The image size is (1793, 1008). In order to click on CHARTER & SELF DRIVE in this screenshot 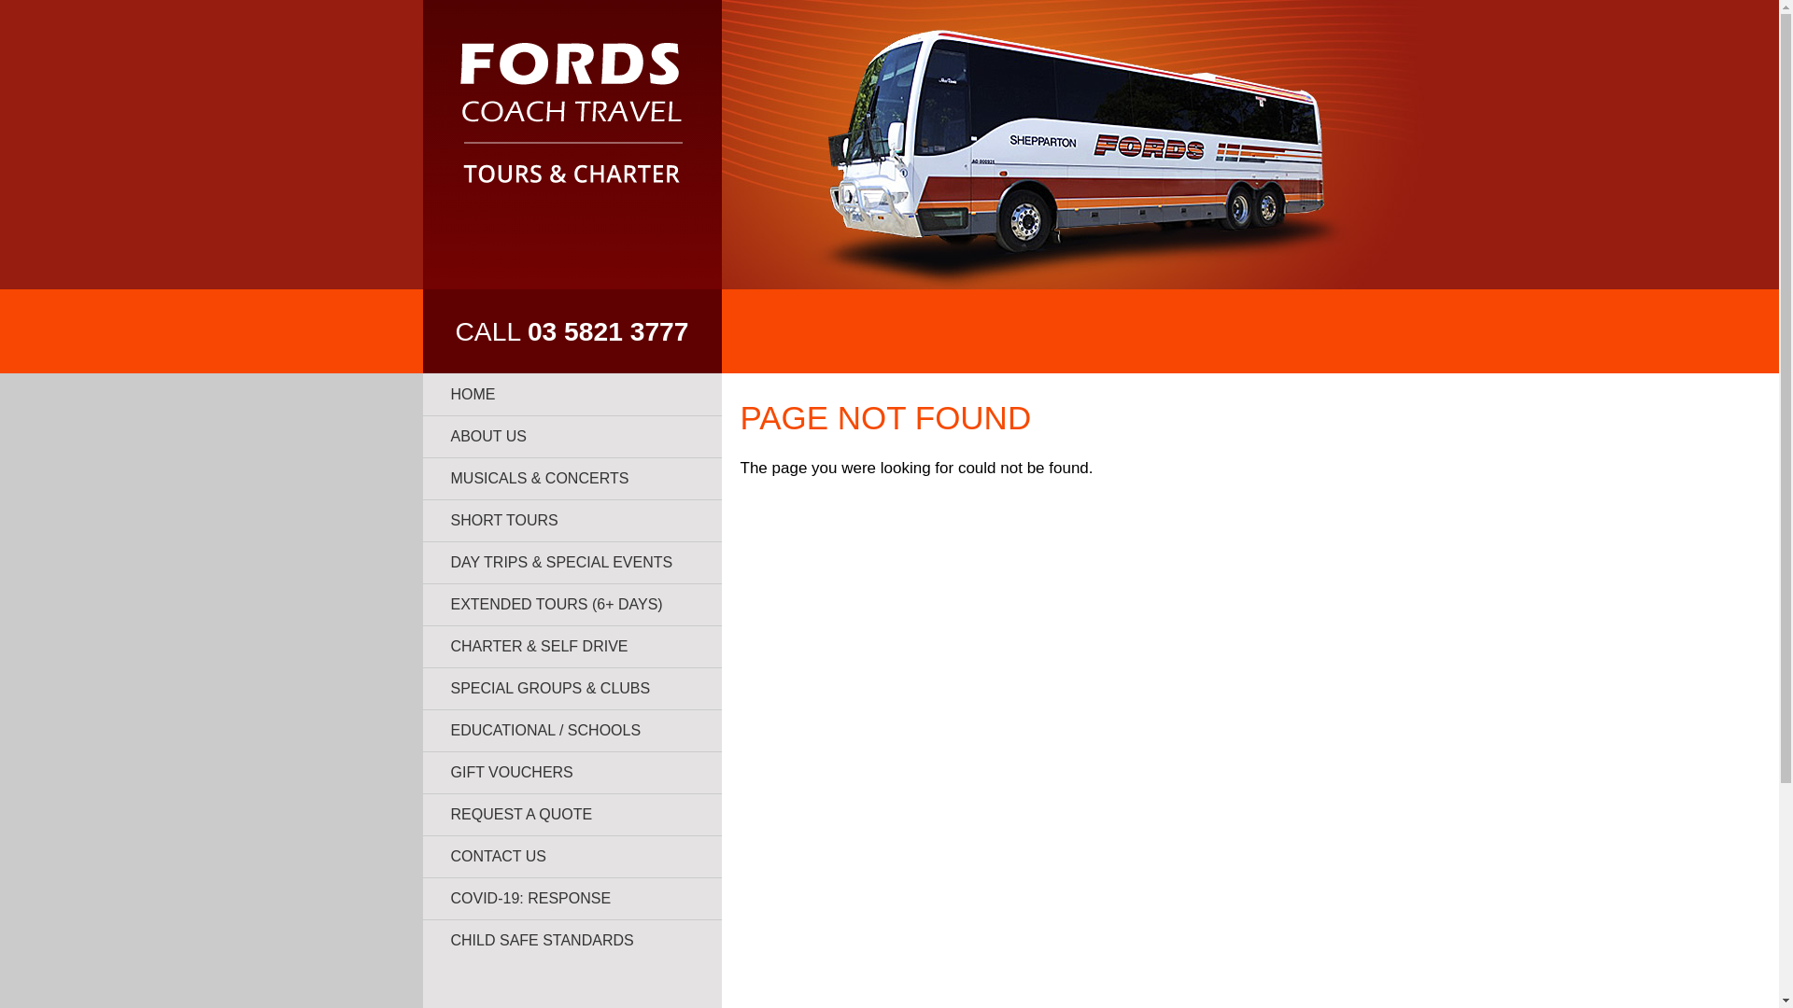, I will do `click(572, 646)`.